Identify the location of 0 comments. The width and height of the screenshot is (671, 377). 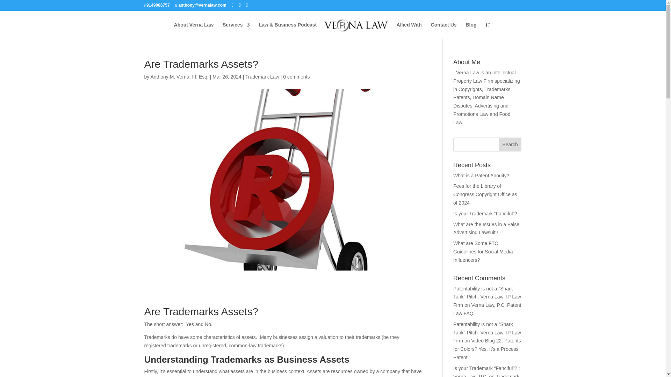
(296, 76).